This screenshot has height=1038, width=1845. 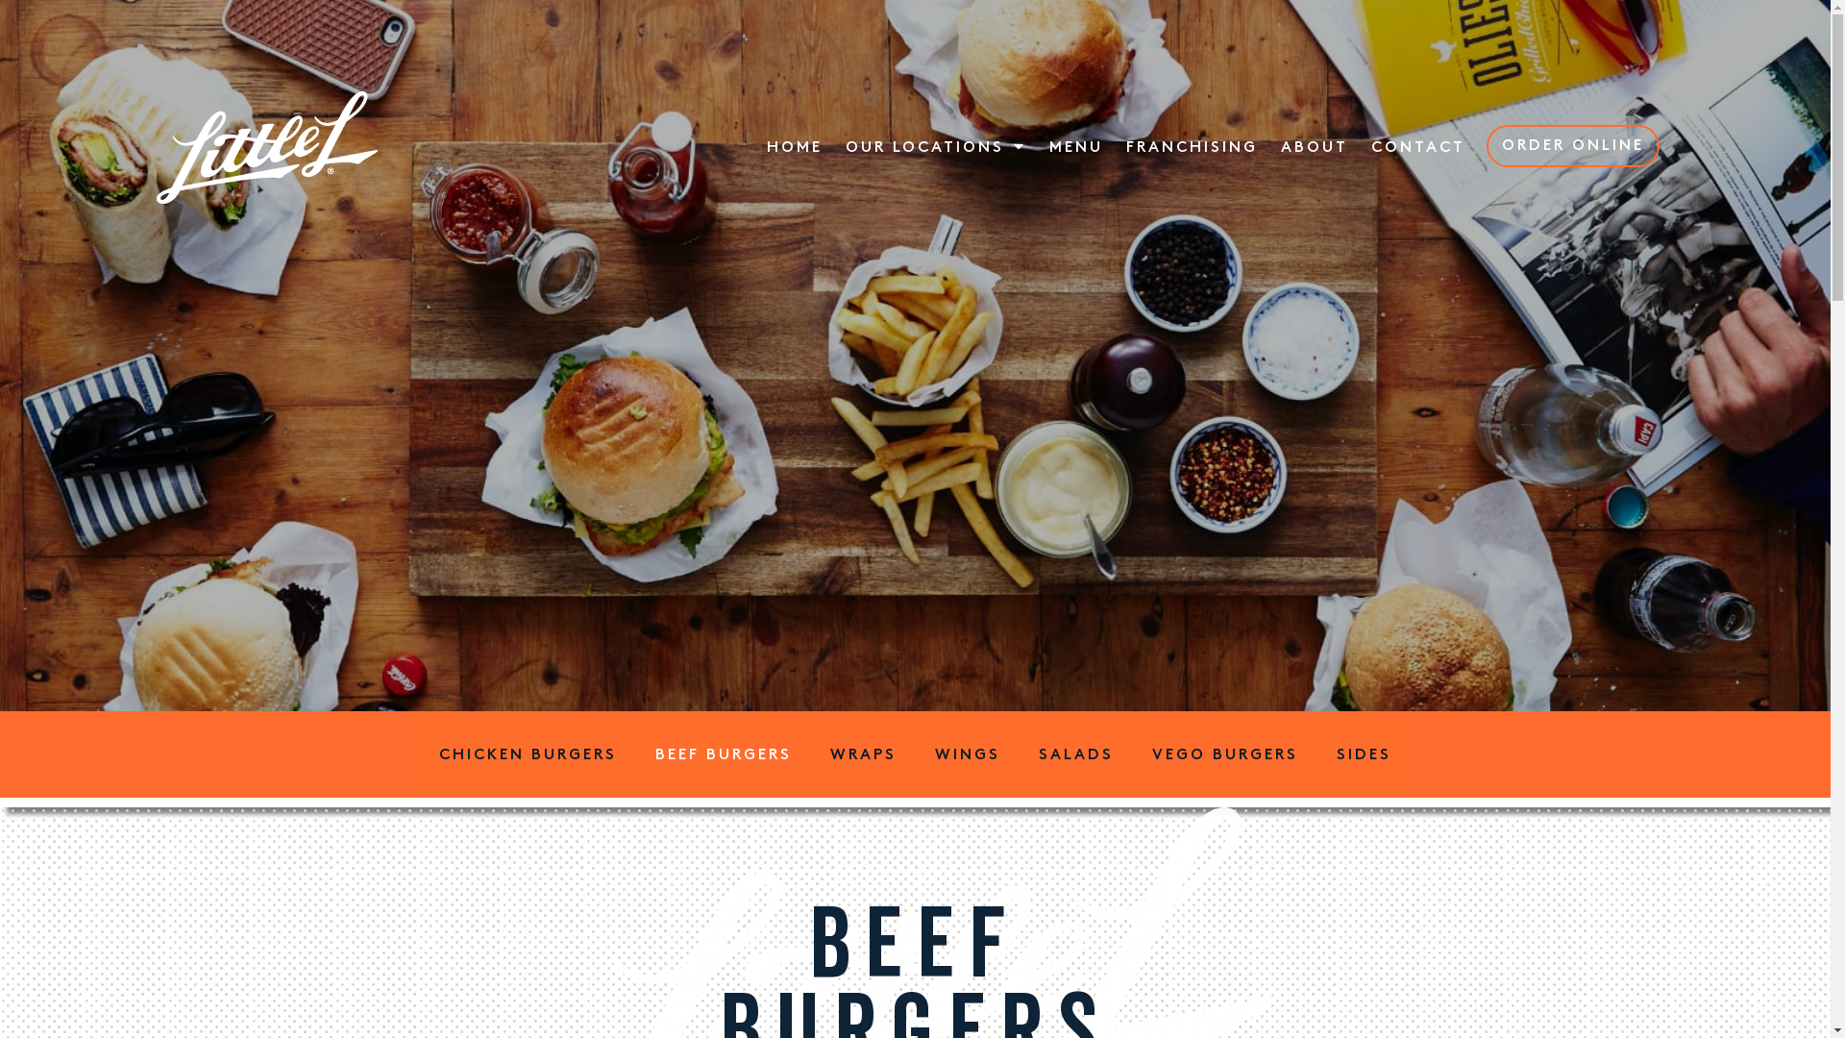 What do you see at coordinates (795, 147) in the screenshot?
I see `HOME` at bounding box center [795, 147].